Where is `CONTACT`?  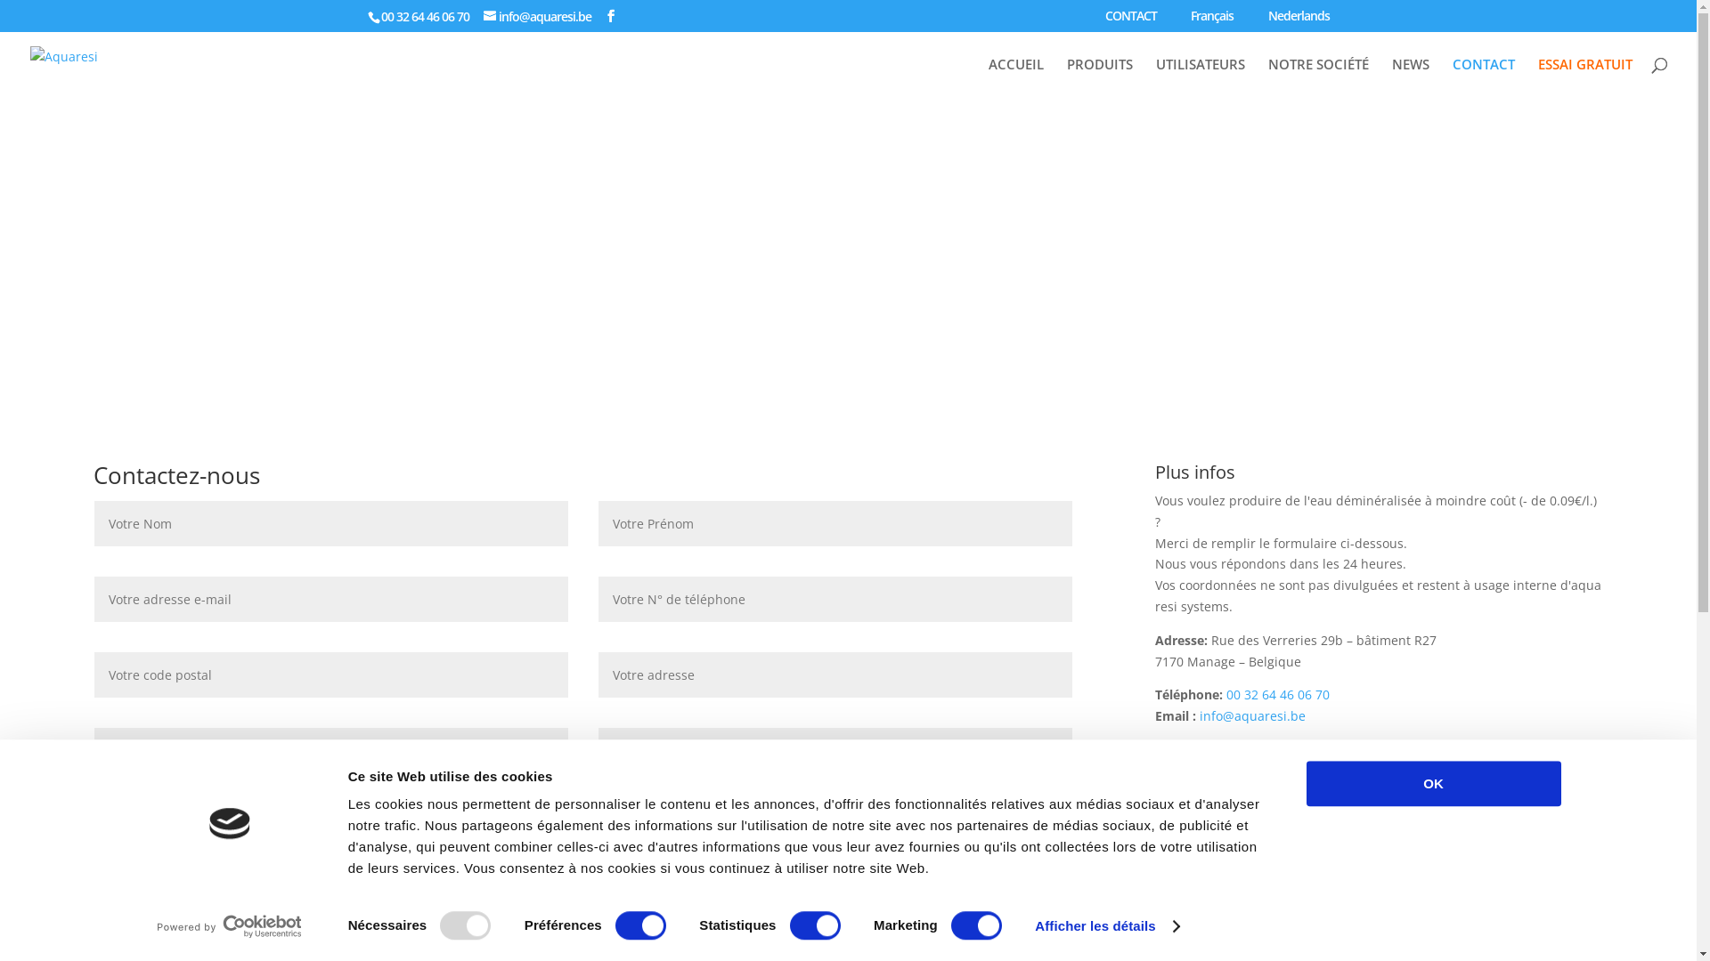 CONTACT is located at coordinates (1484, 80).